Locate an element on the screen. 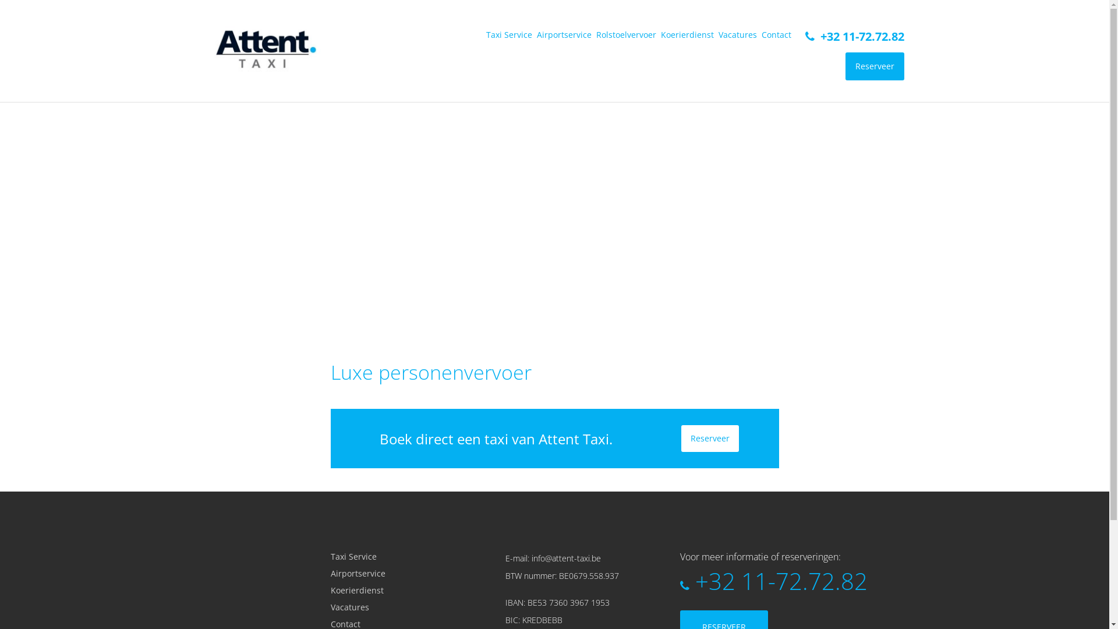  Koerierdienst is located at coordinates (374, 591).